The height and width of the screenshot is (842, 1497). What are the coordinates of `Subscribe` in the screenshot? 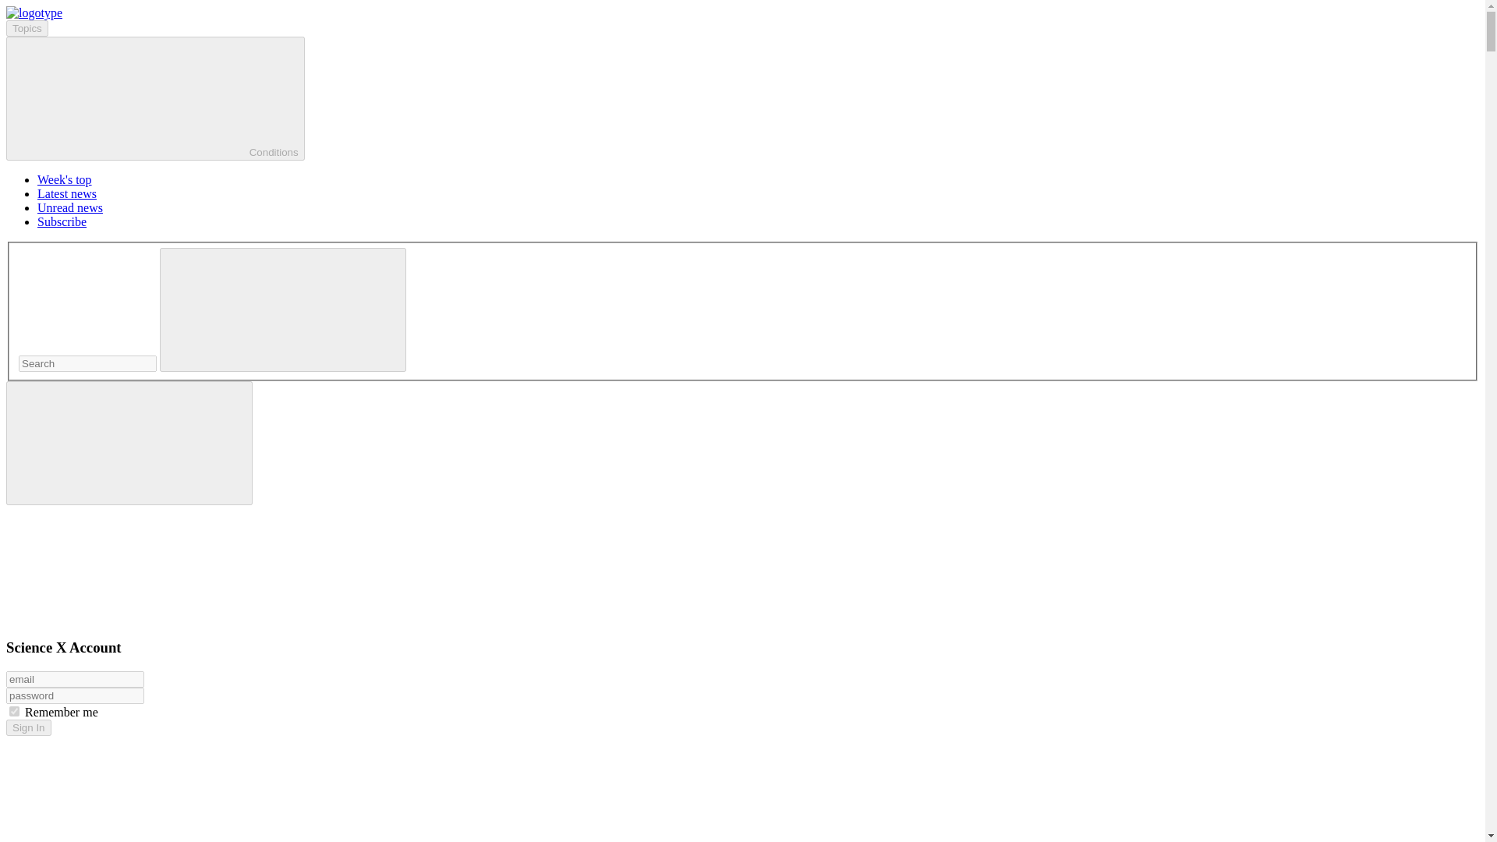 It's located at (62, 221).